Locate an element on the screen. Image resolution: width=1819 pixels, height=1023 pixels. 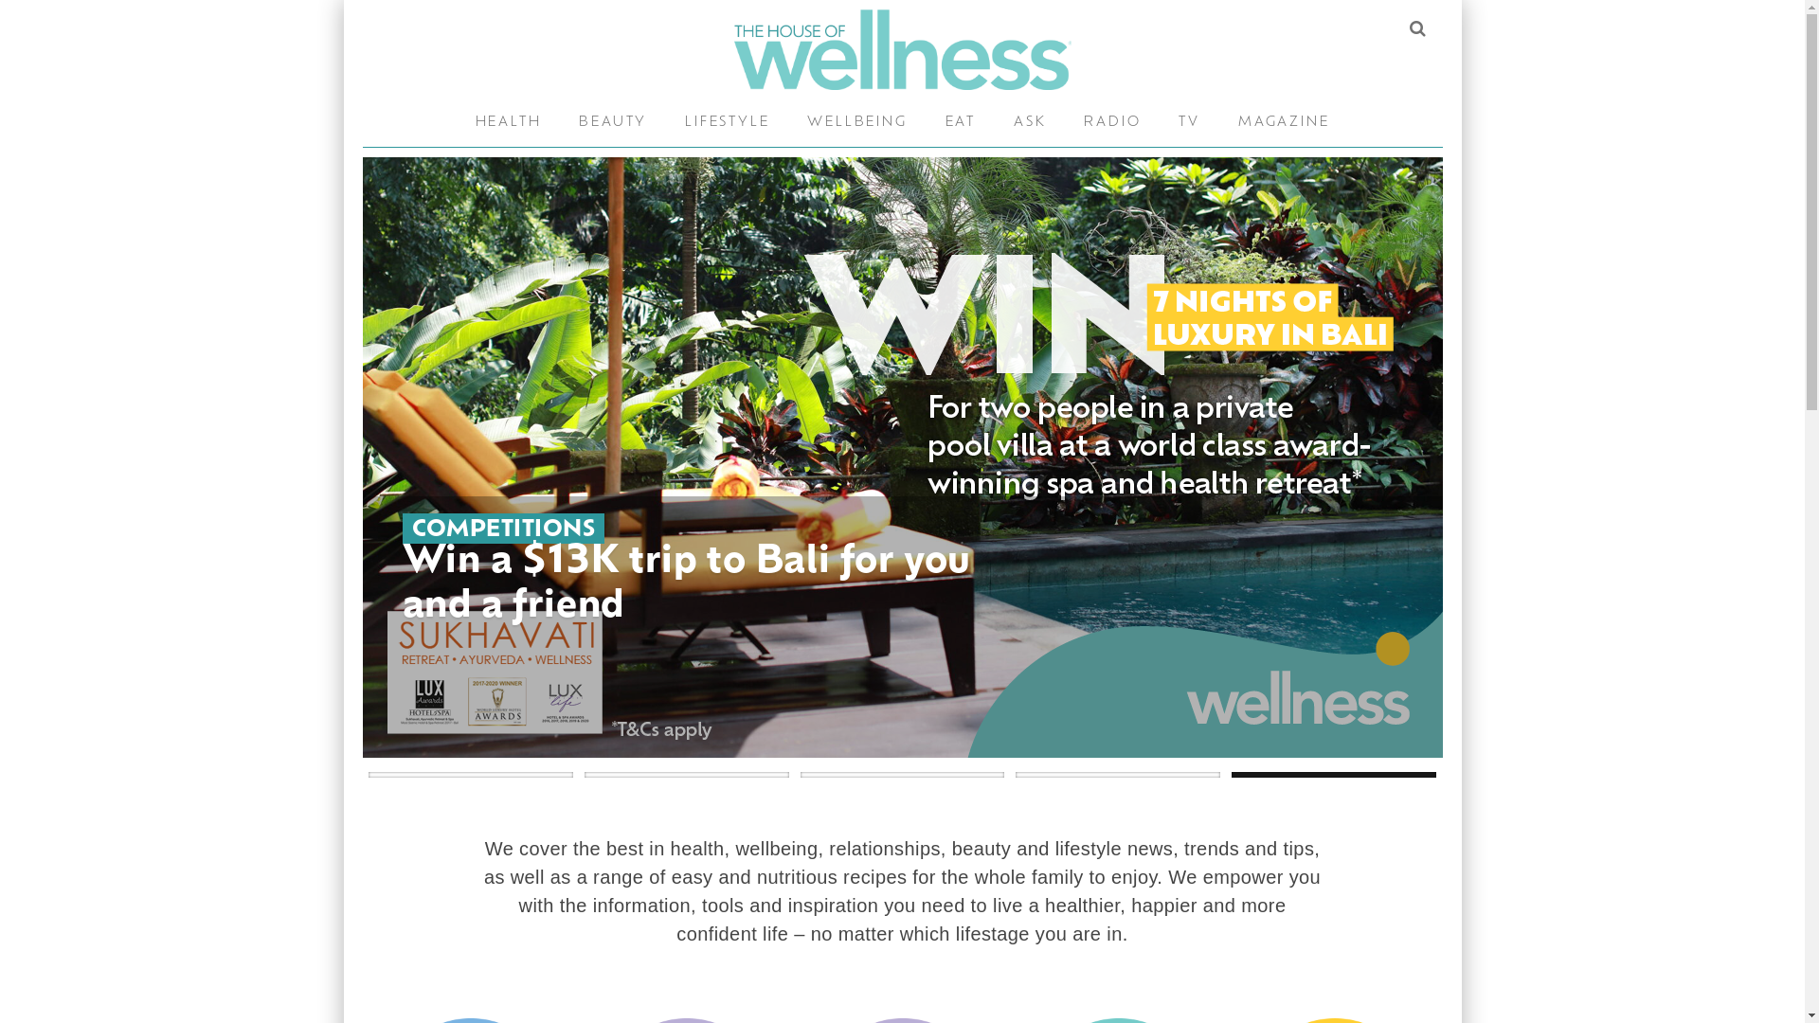
4 is located at coordinates (1118, 775).